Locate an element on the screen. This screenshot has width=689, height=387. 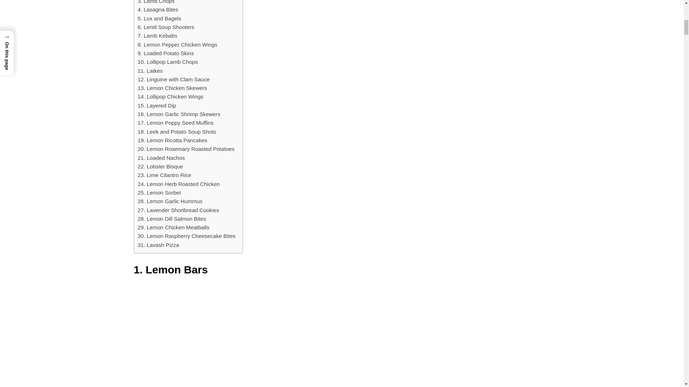
4. Lasagna Bites is located at coordinates (158, 9).